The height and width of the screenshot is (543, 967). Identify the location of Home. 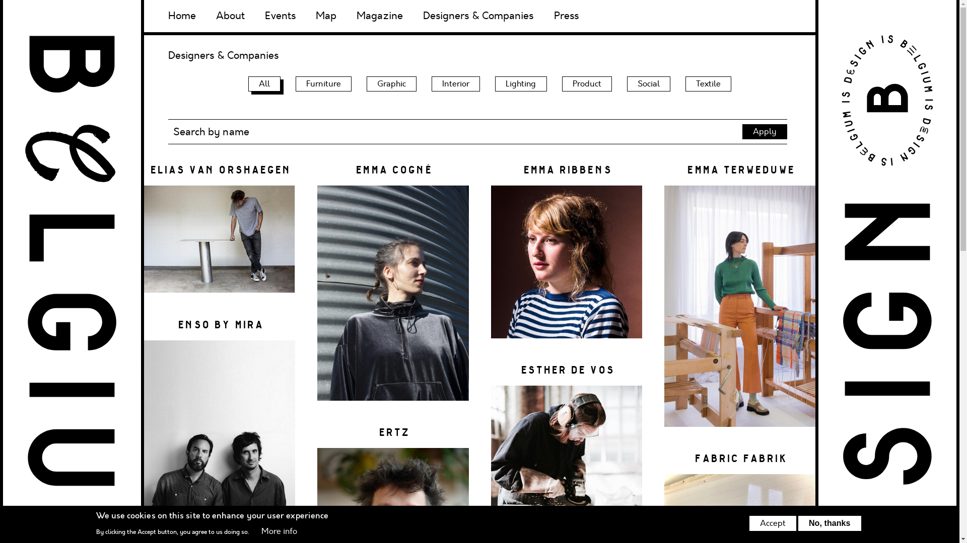
(182, 16).